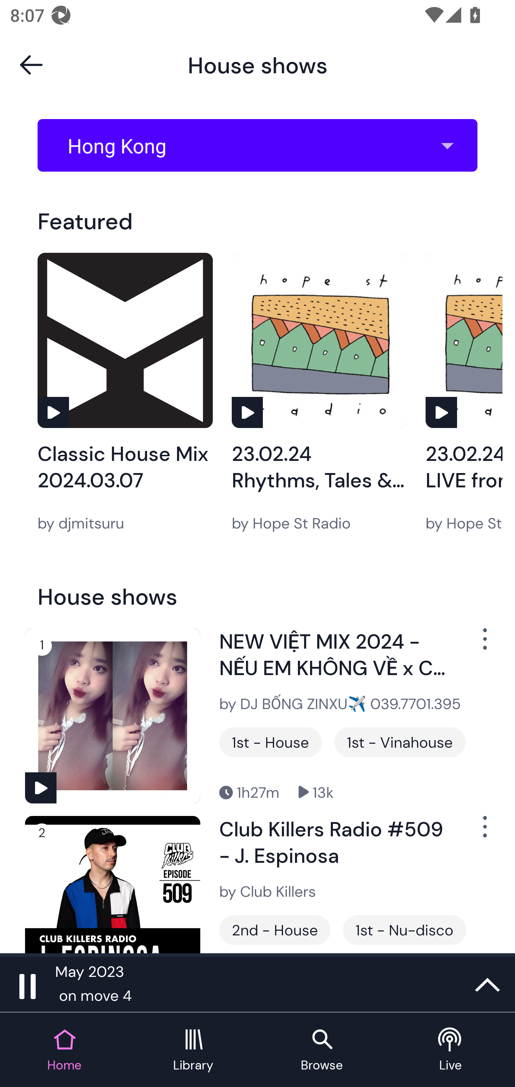  What do you see at coordinates (322, 1051) in the screenshot?
I see `Browse tab Browse` at bounding box center [322, 1051].